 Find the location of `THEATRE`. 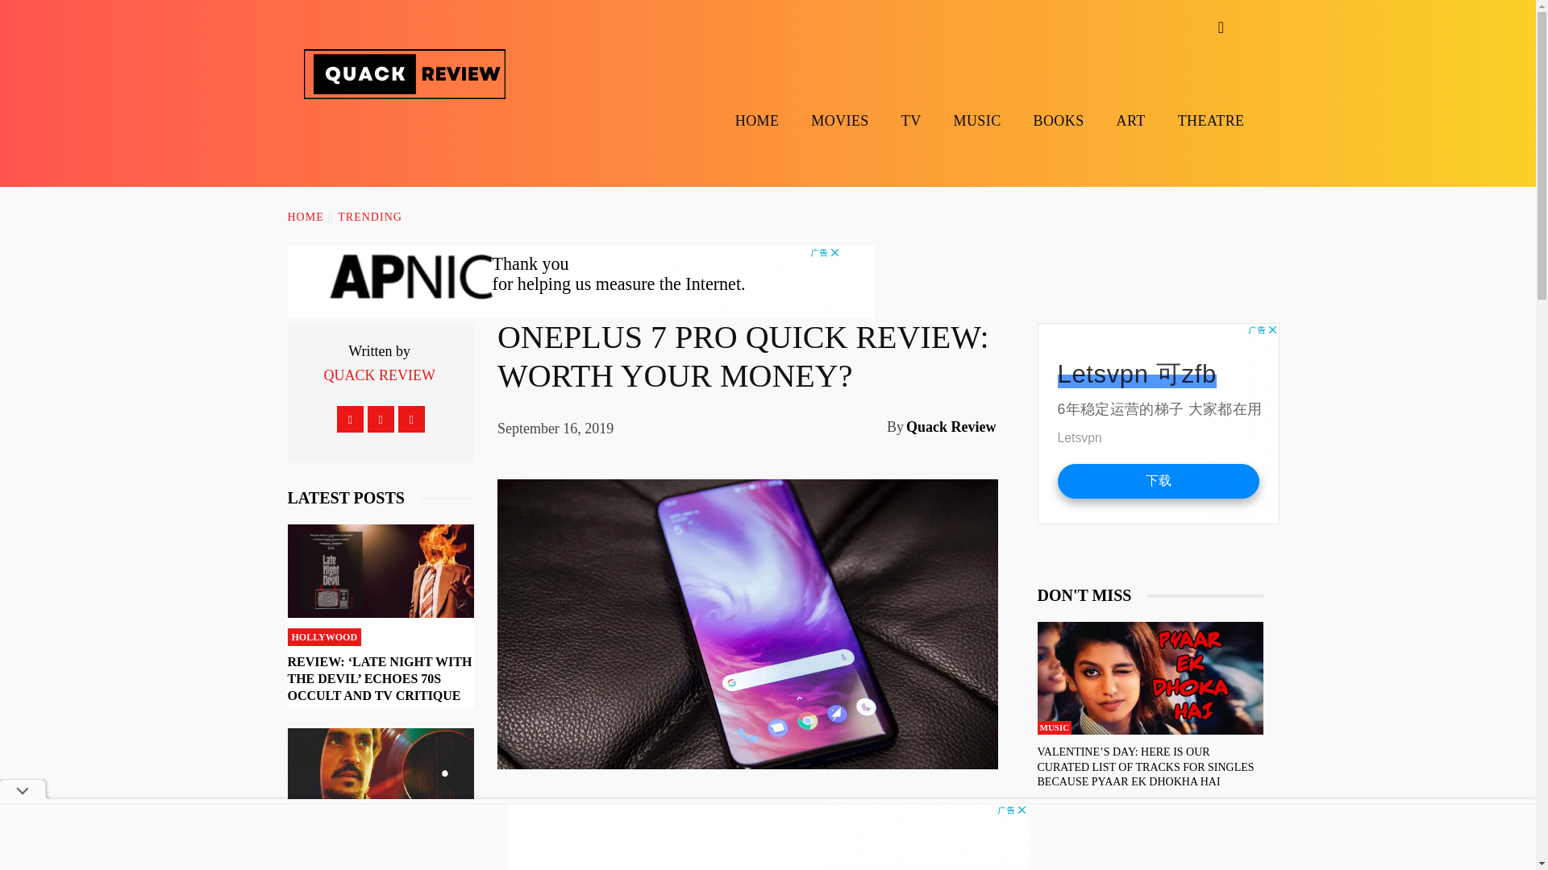

THEATRE is located at coordinates (1211, 120).